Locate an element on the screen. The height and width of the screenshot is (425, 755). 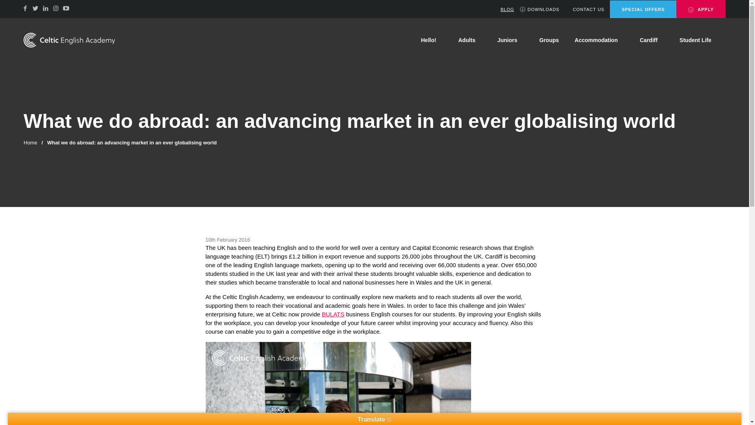
Find us on LinkedIn is located at coordinates (46, 8).